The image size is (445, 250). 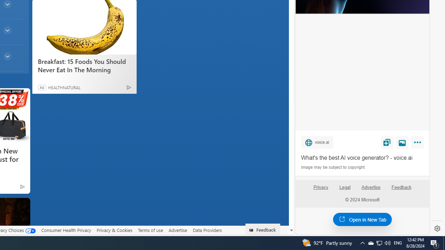 What do you see at coordinates (64, 87) in the screenshot?
I see `HEALTHNATURAL` at bounding box center [64, 87].